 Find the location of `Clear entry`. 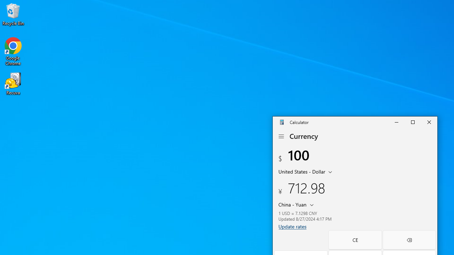

Clear entry is located at coordinates (355, 240).